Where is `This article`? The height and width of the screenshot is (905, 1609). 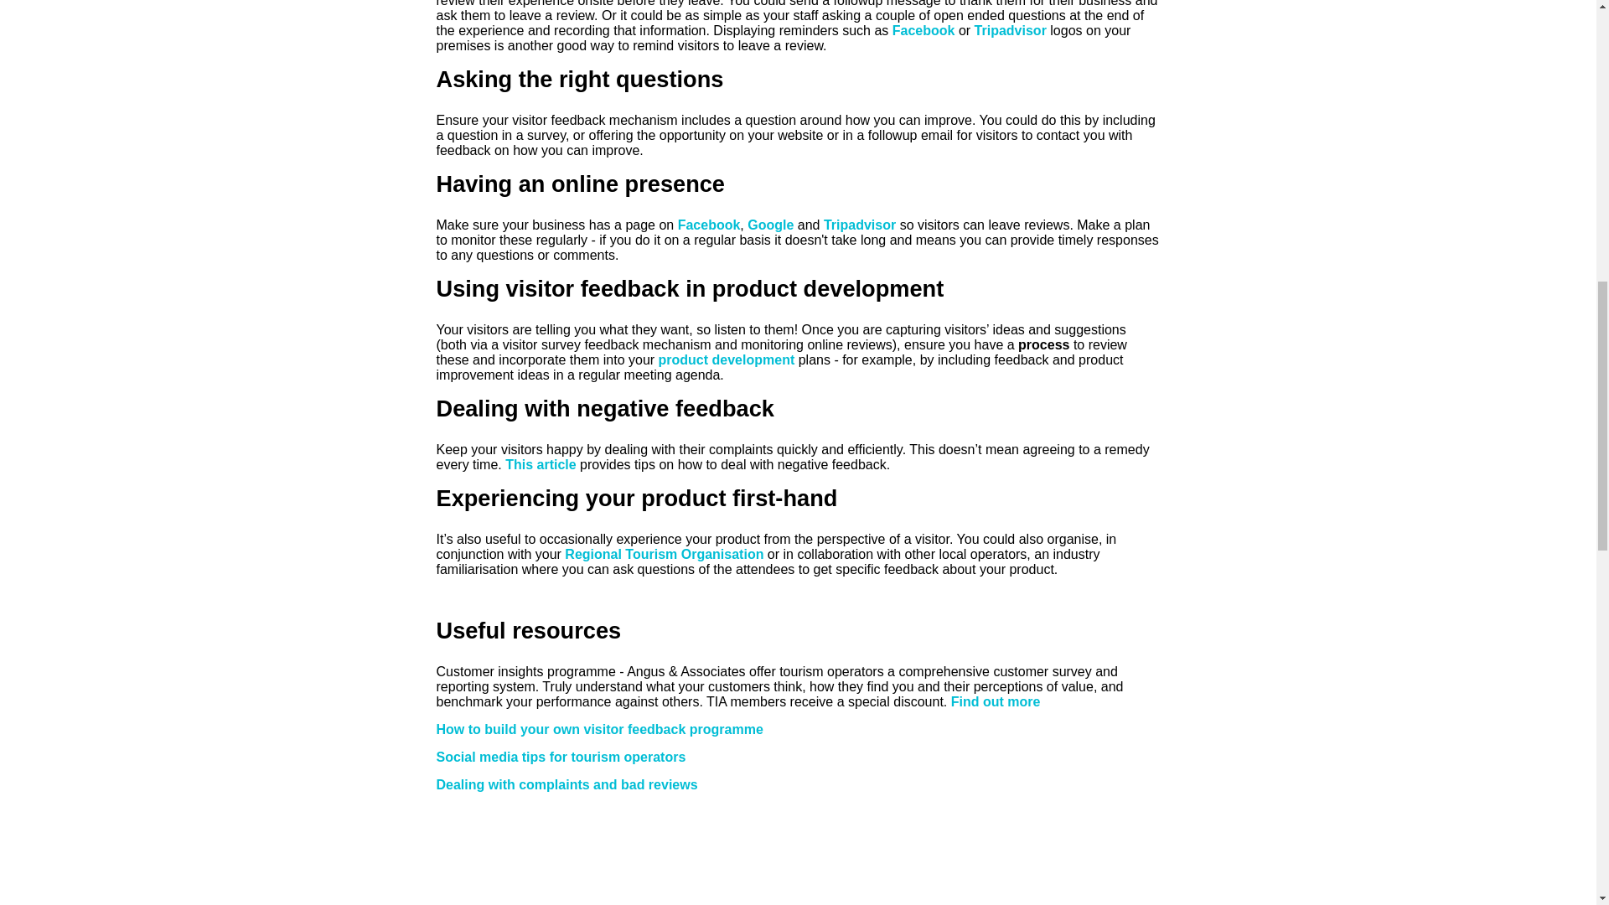 This article is located at coordinates (540, 464).